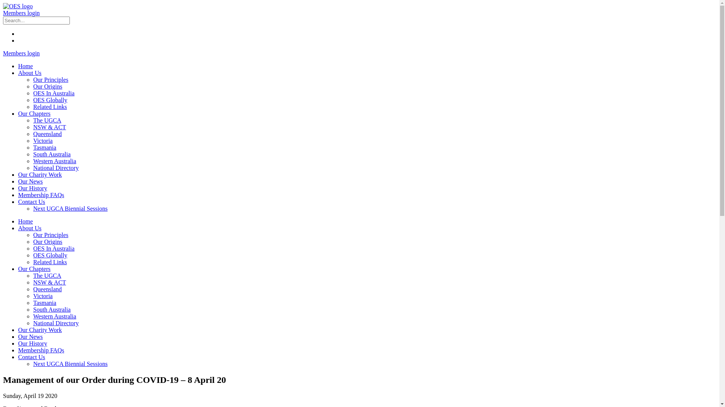  I want to click on Tasmania, so click(45, 148).